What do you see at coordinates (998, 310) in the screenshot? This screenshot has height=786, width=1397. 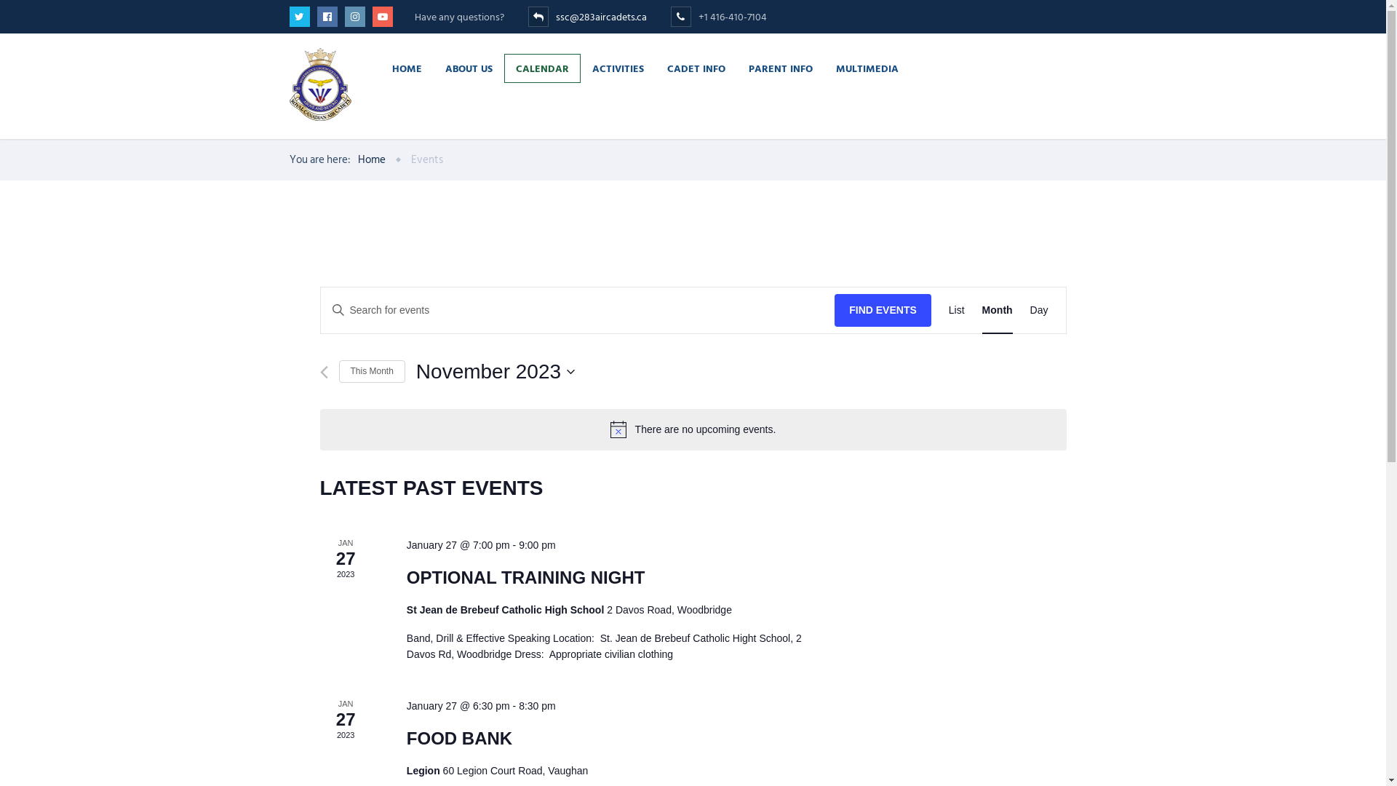 I see `Month` at bounding box center [998, 310].